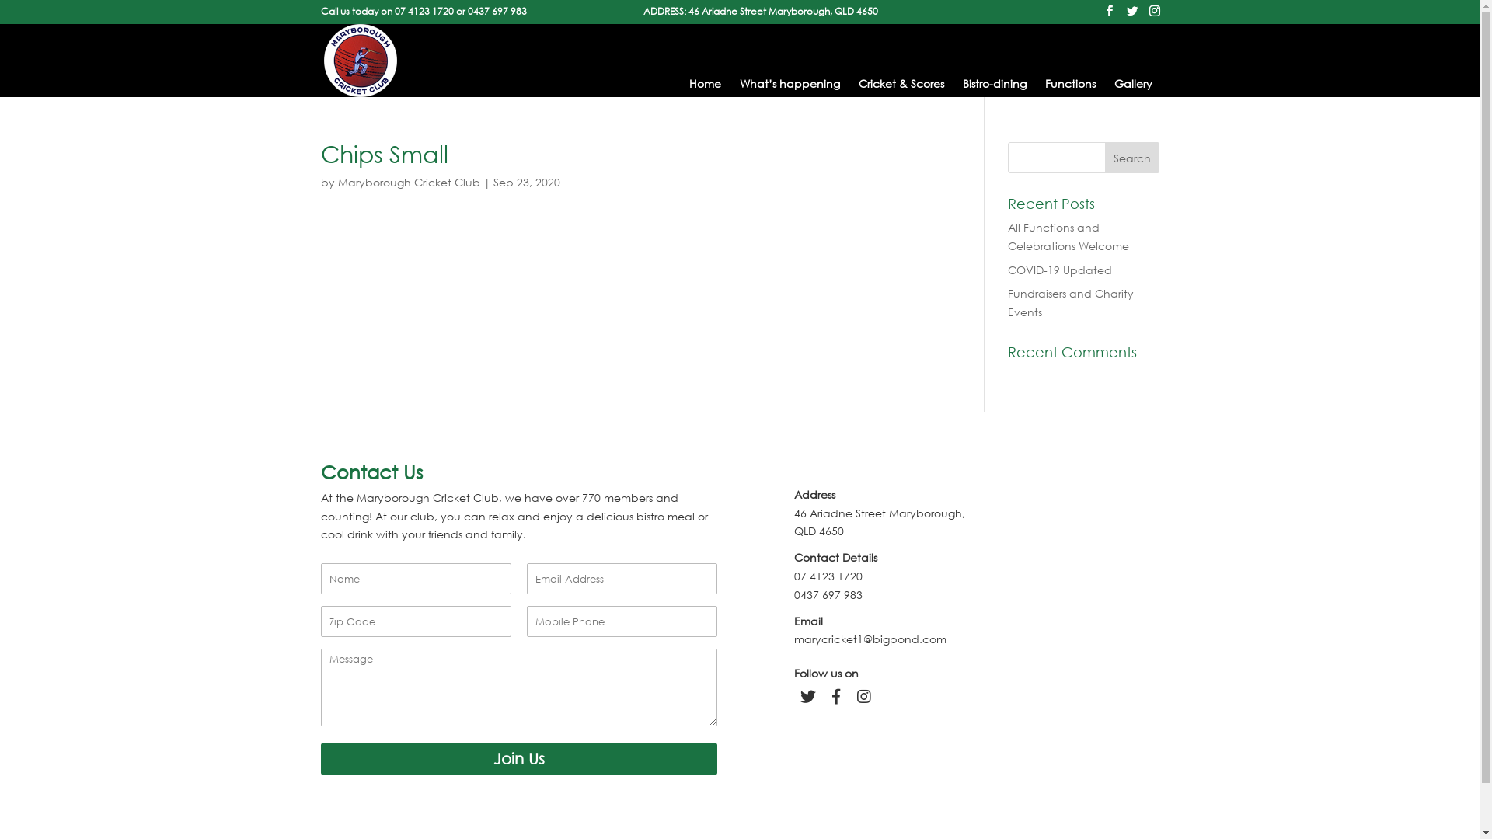  Describe the element at coordinates (704, 84) in the screenshot. I see `Home` at that location.